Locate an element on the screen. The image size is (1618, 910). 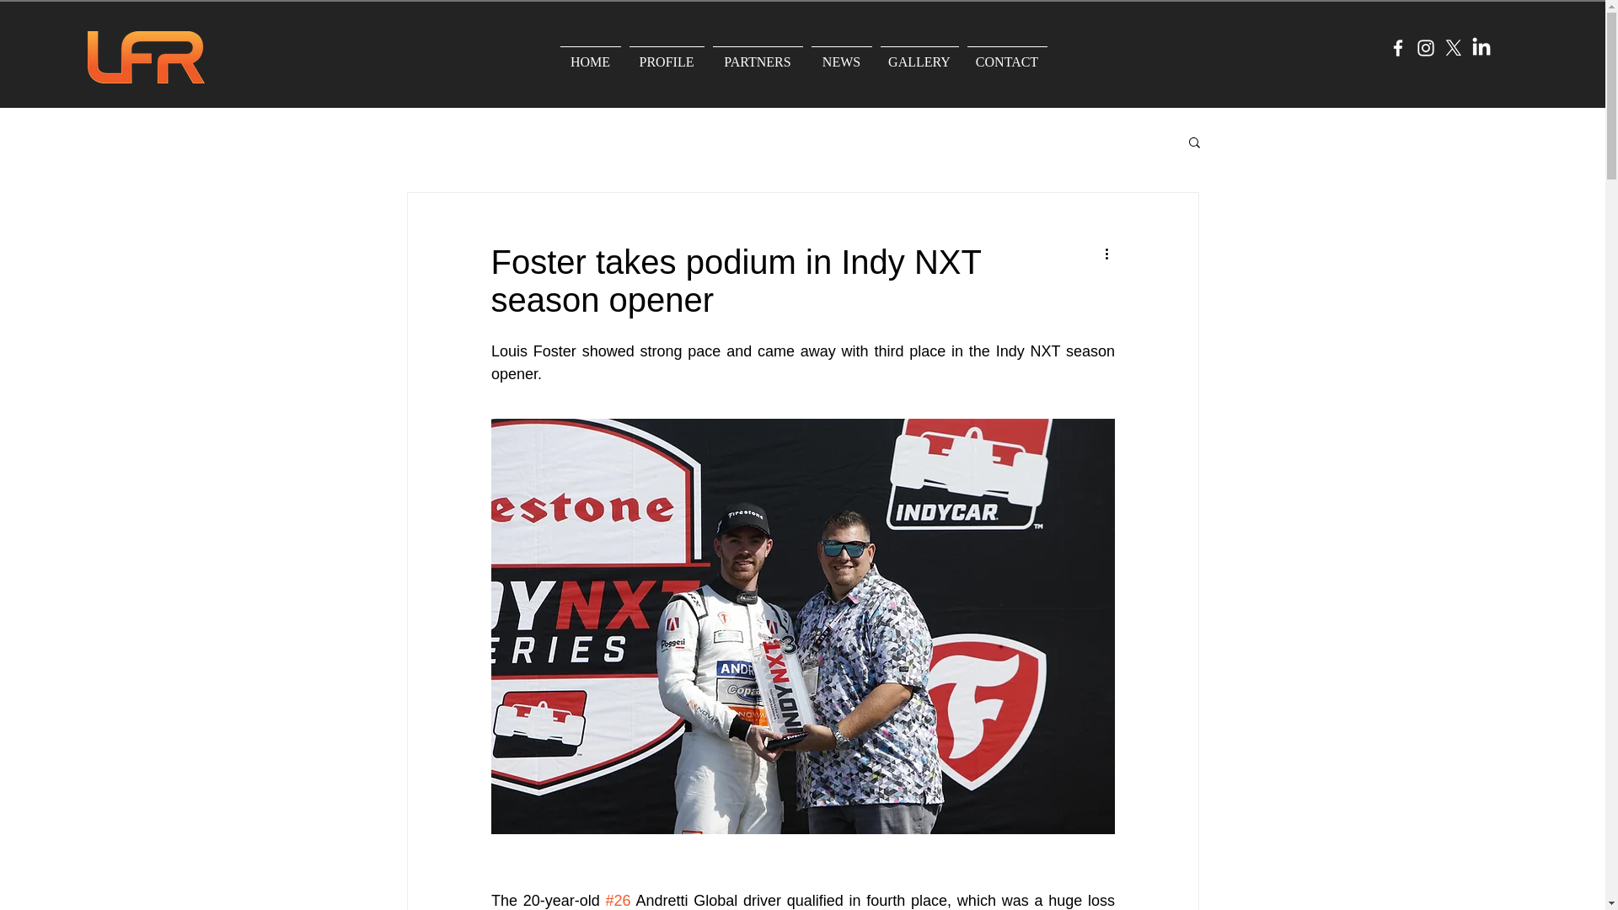
CONTACT is located at coordinates (1006, 54).